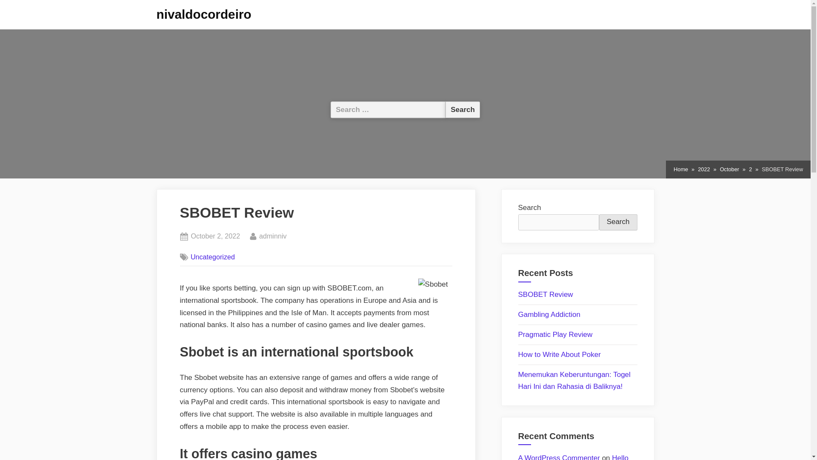 The height and width of the screenshot is (460, 817). What do you see at coordinates (574, 457) in the screenshot?
I see `Hello world!` at bounding box center [574, 457].